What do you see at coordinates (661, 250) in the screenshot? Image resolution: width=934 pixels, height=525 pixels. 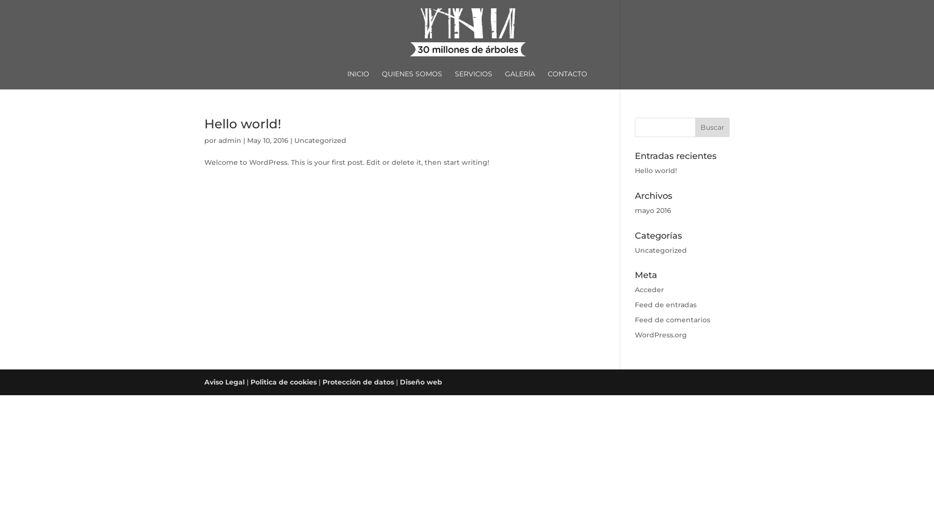 I see `Uncategorized` at bounding box center [661, 250].